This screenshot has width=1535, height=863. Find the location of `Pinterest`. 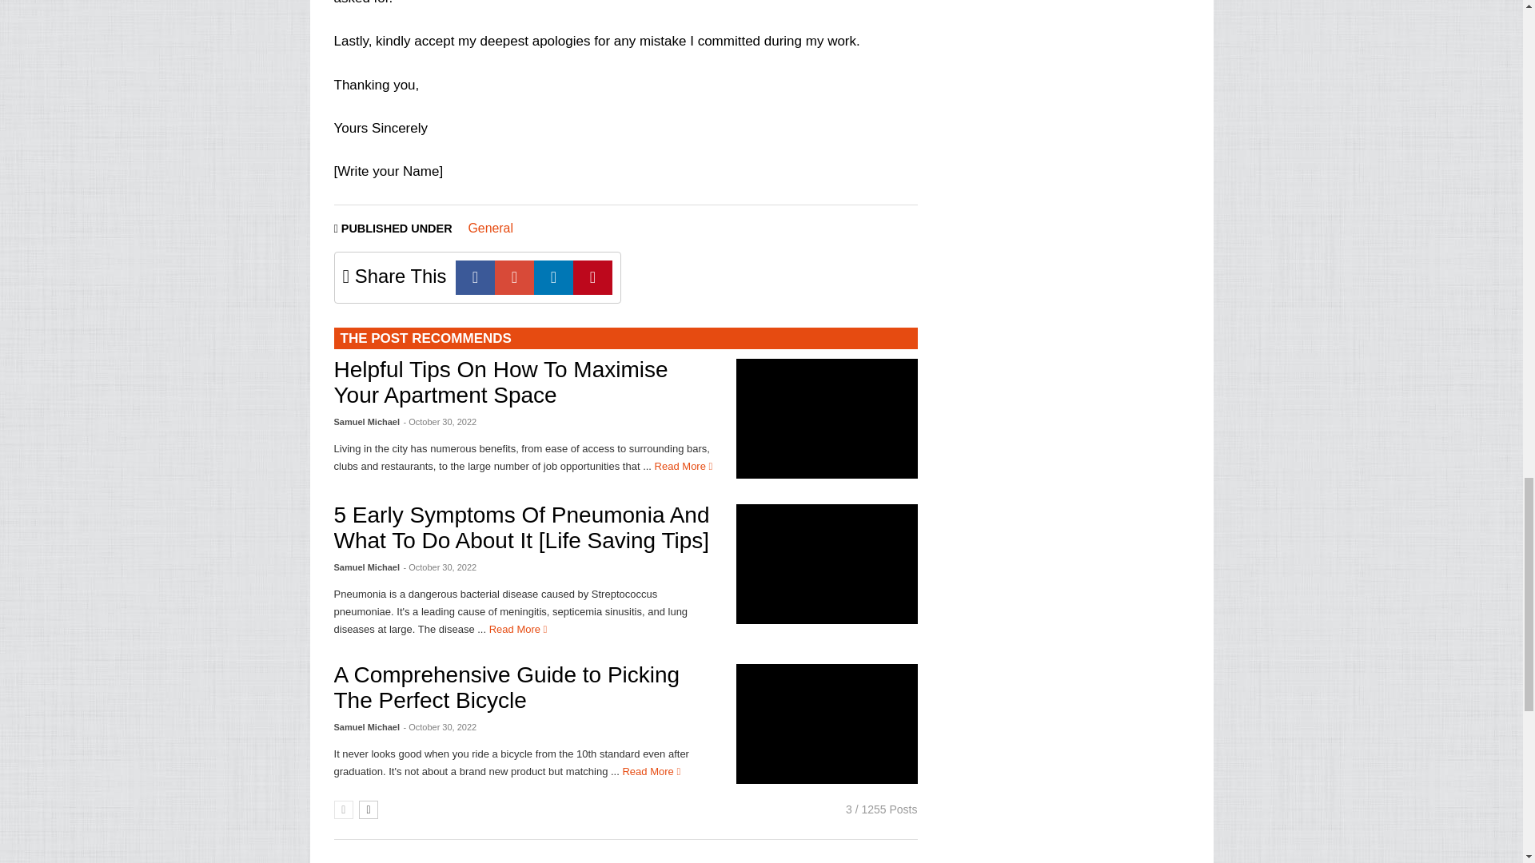

Pinterest is located at coordinates (592, 278).